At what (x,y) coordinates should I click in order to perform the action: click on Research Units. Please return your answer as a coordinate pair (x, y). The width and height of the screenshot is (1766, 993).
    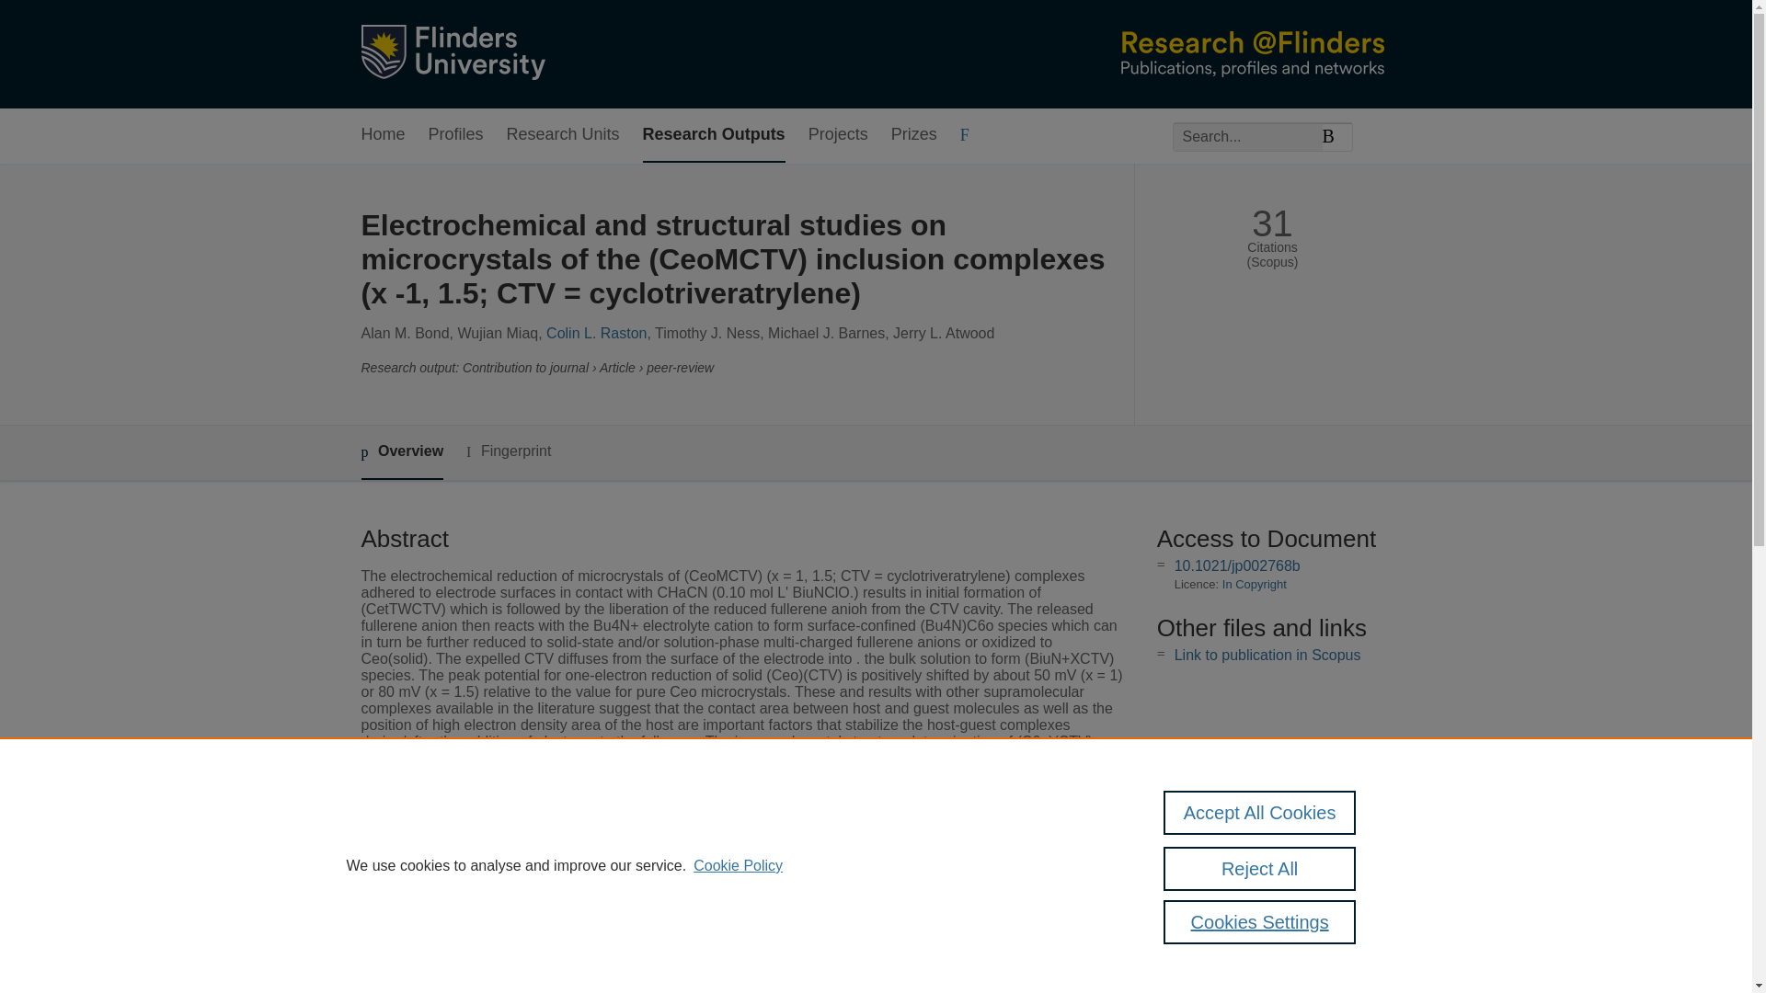
    Looking at the image, I should click on (563, 135).